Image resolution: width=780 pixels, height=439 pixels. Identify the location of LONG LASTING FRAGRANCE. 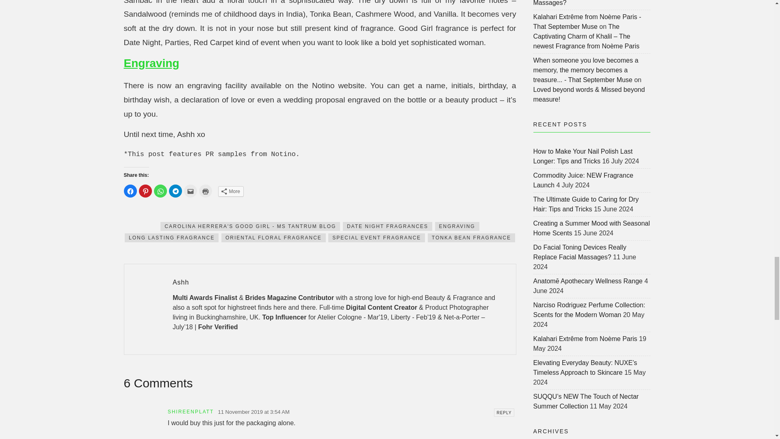
(171, 237).